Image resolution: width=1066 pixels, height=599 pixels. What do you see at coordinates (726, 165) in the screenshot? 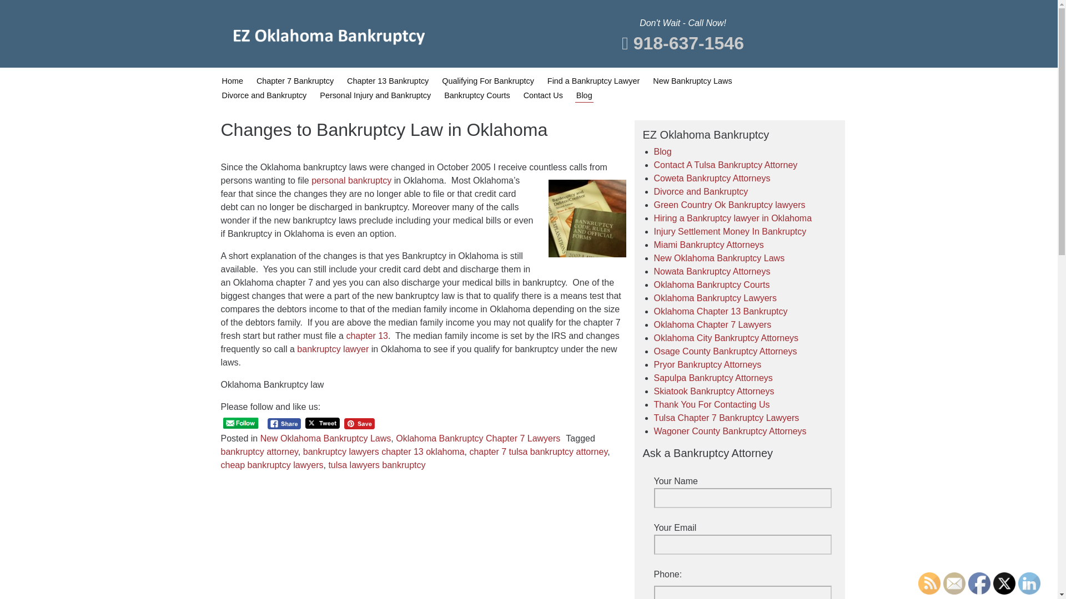
I see `Contact A Tulsa Bankruptcy Attorney` at bounding box center [726, 165].